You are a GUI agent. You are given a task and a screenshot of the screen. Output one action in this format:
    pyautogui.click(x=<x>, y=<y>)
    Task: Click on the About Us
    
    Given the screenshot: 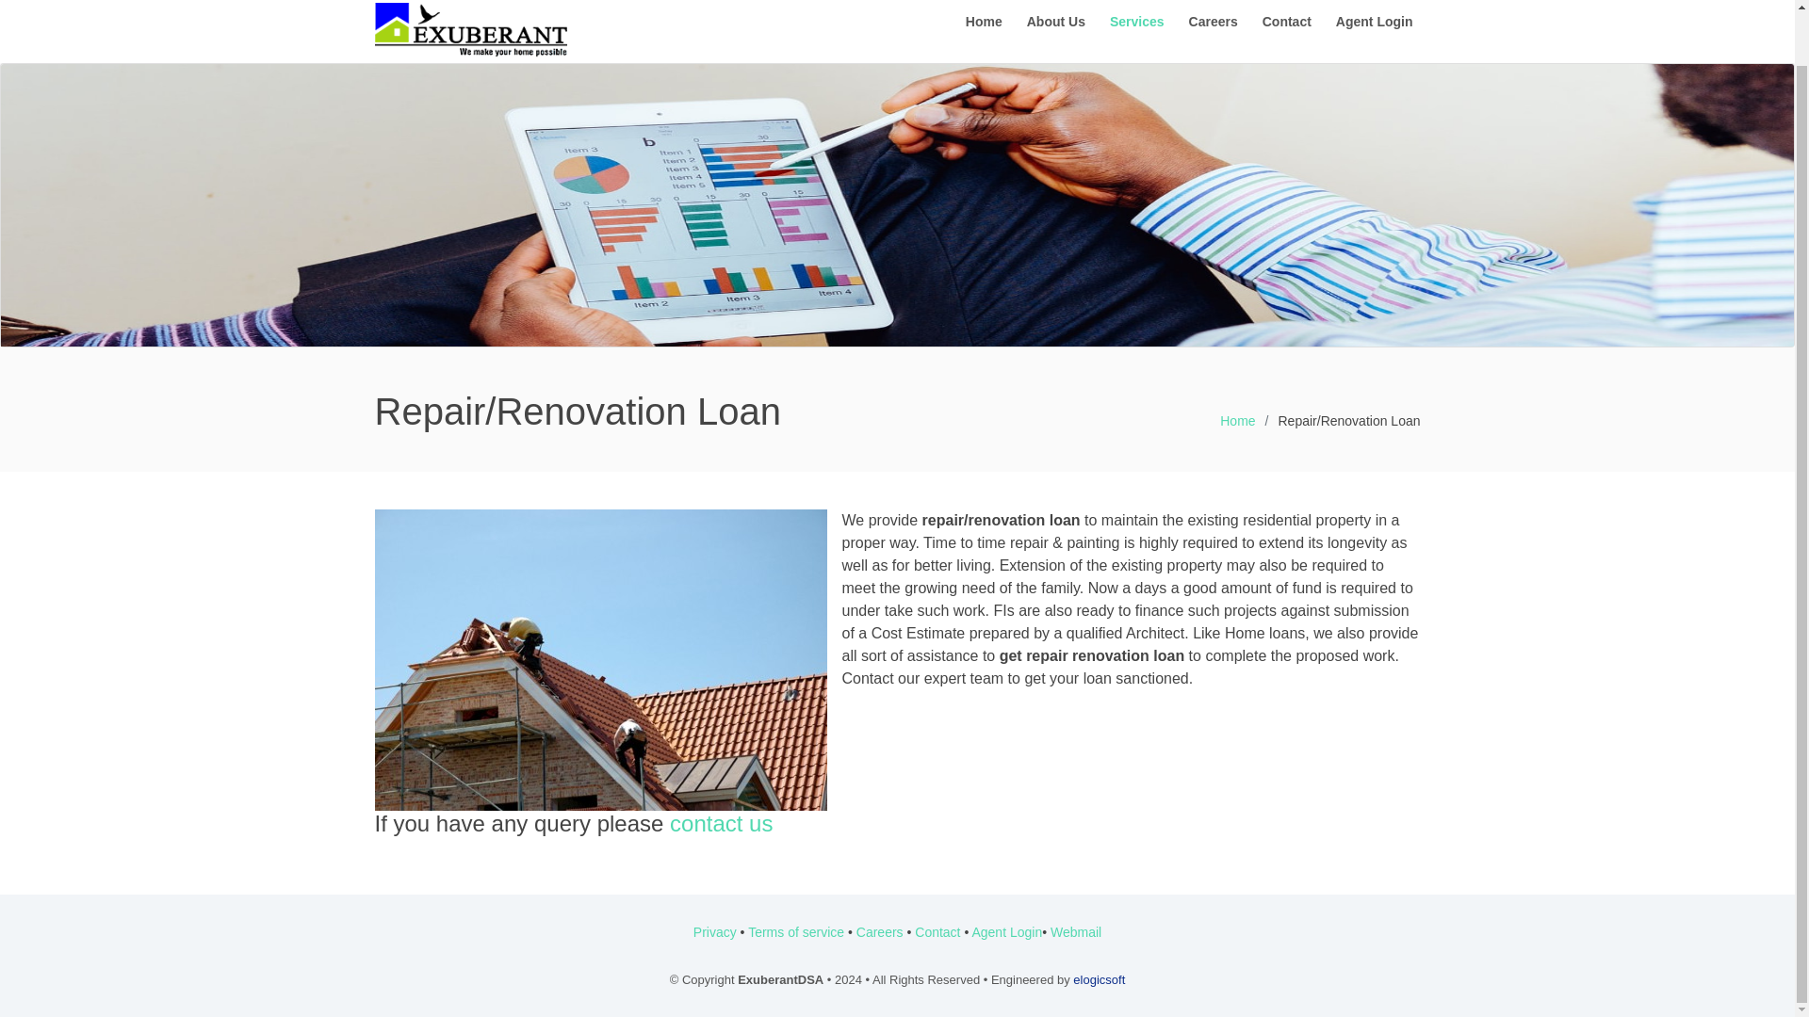 What is the action you would take?
    pyautogui.click(x=1055, y=23)
    